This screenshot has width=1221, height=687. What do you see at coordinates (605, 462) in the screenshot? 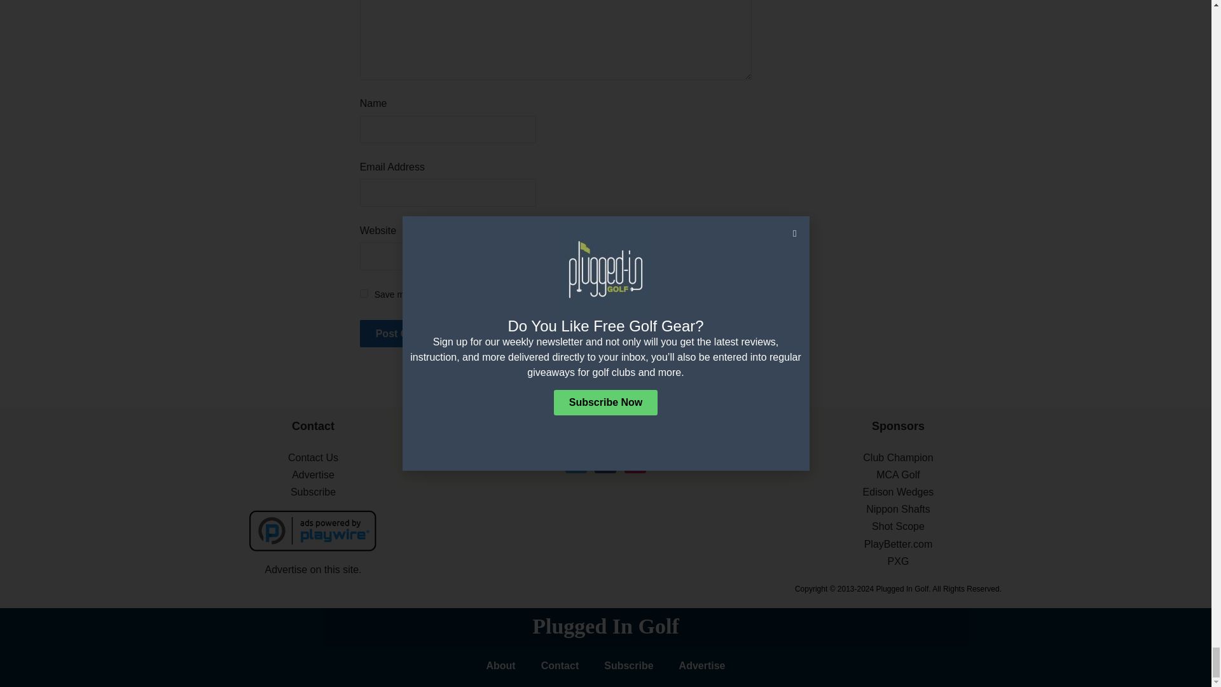
I see `Friend me on Facebook` at bounding box center [605, 462].